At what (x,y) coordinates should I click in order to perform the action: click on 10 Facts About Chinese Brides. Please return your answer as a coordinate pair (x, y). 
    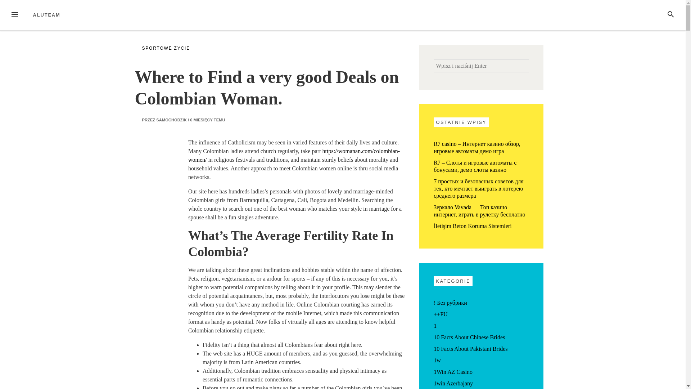
    Looking at the image, I should click on (469, 337).